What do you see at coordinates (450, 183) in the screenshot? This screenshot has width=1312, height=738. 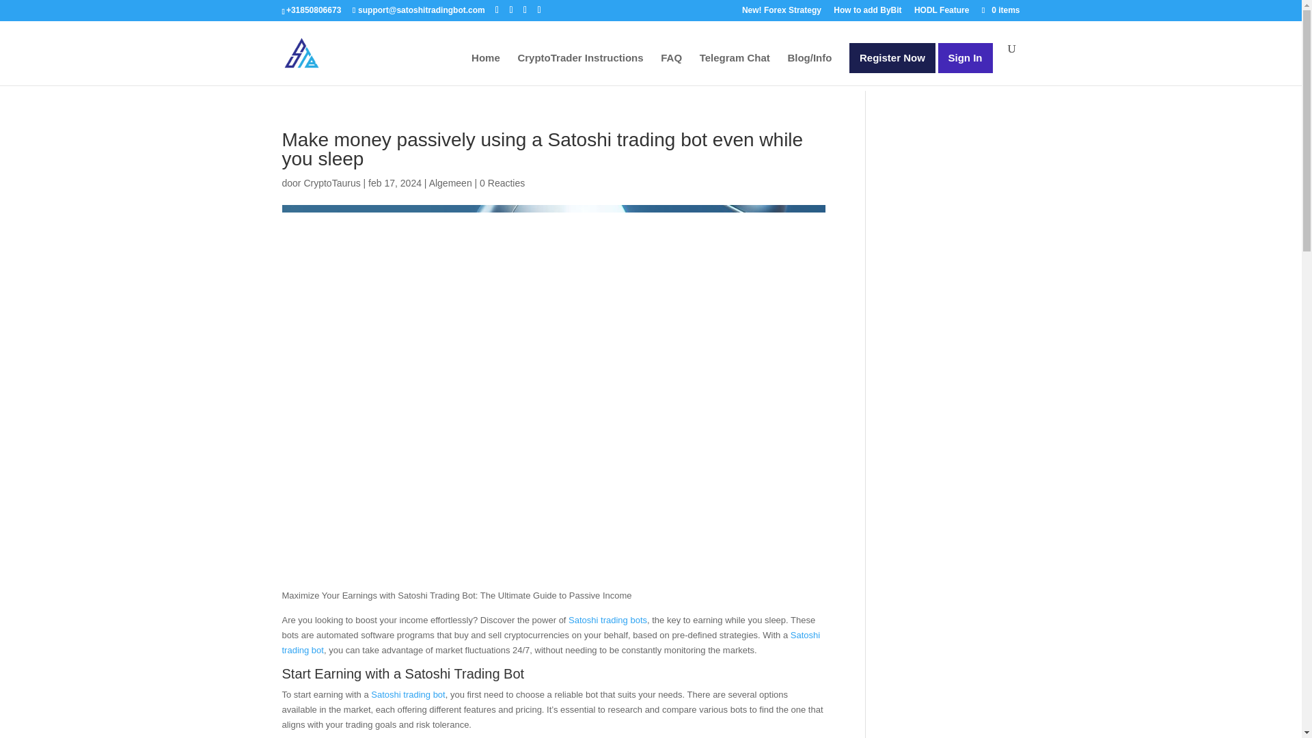 I see `Algemeen` at bounding box center [450, 183].